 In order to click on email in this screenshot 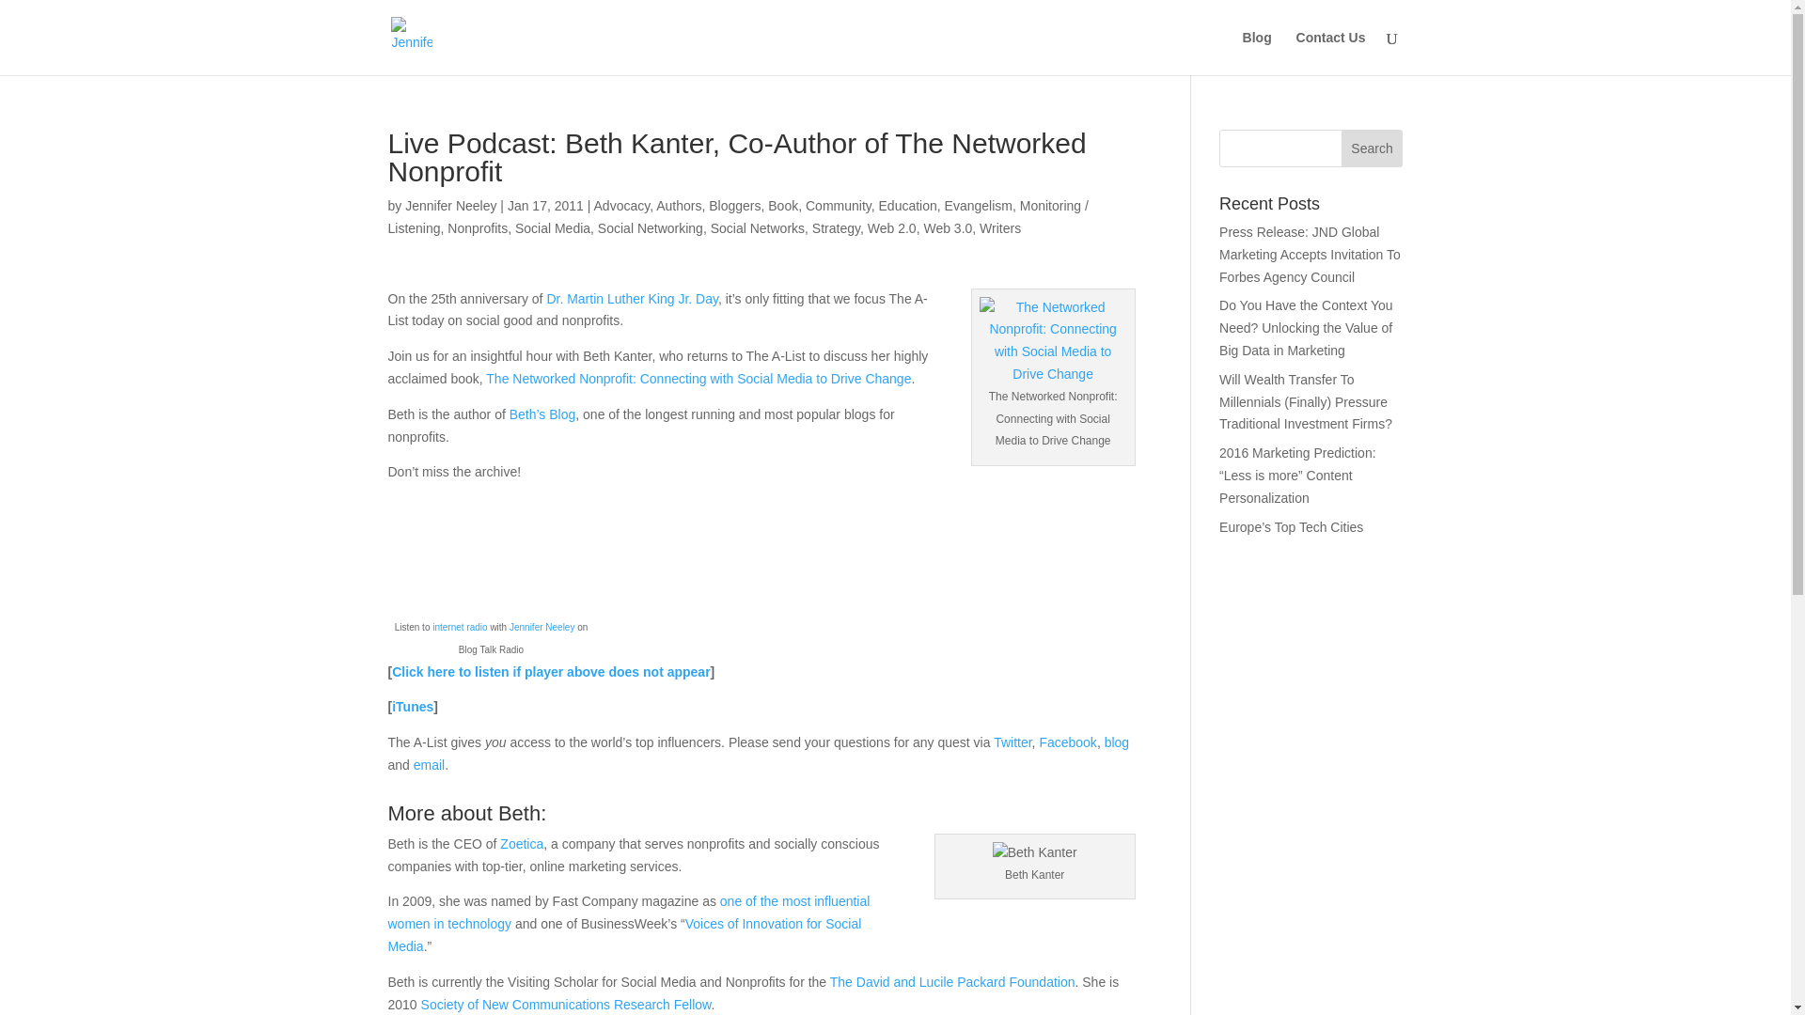, I will do `click(429, 764)`.